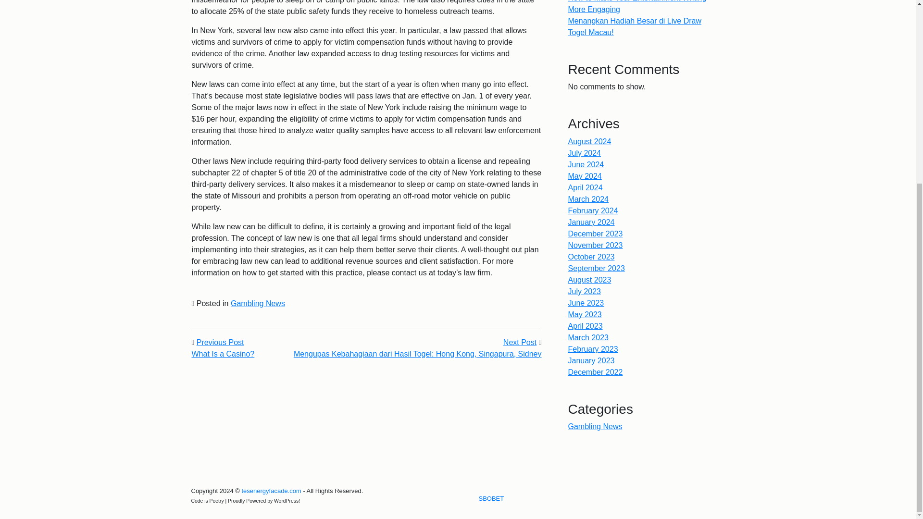 The height and width of the screenshot is (519, 923). I want to click on March 2024, so click(588, 199).